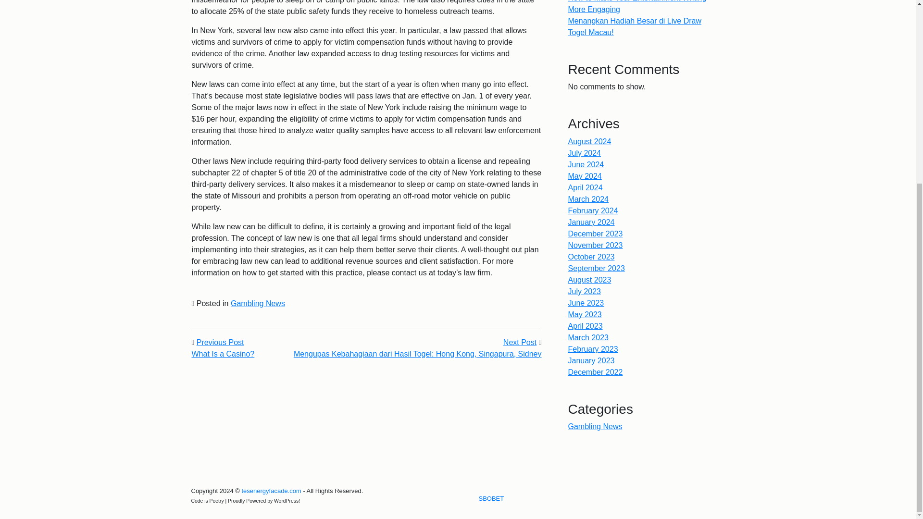 The height and width of the screenshot is (519, 923). I want to click on March 2024, so click(588, 199).